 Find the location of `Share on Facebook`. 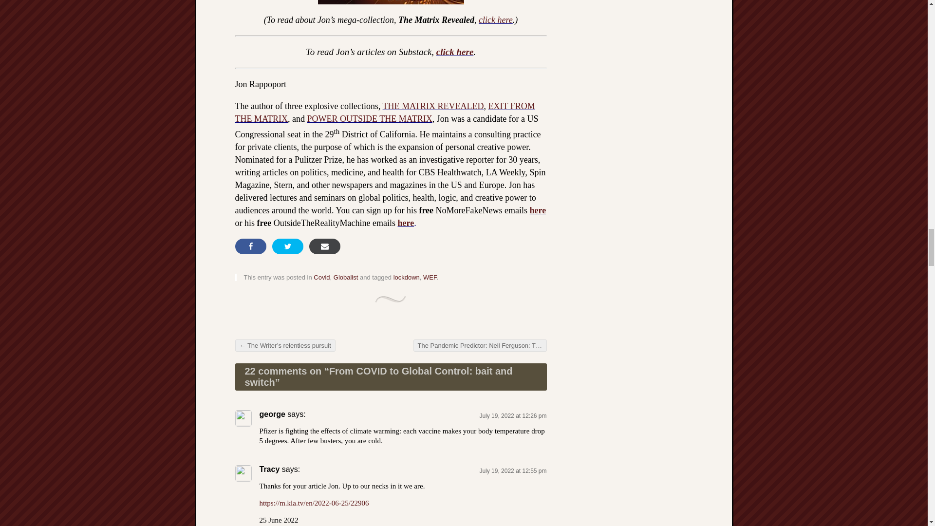

Share on Facebook is located at coordinates (250, 246).